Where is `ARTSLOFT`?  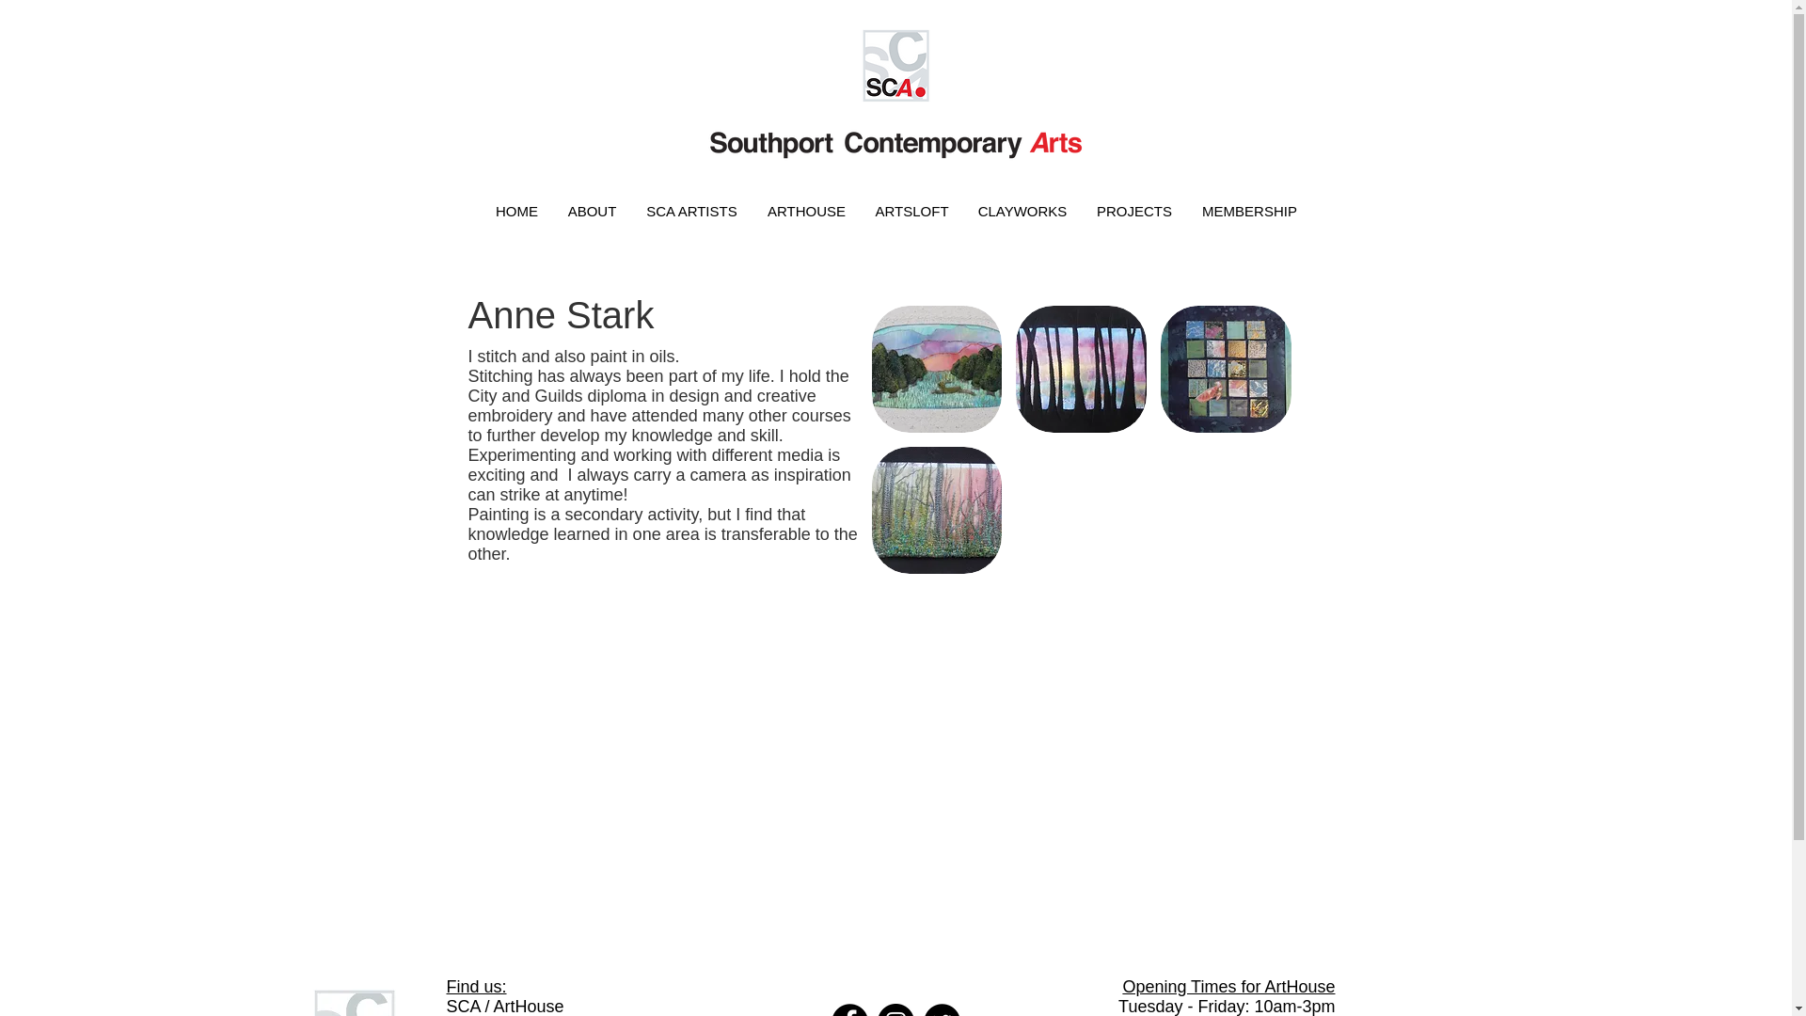 ARTSLOFT is located at coordinates (911, 211).